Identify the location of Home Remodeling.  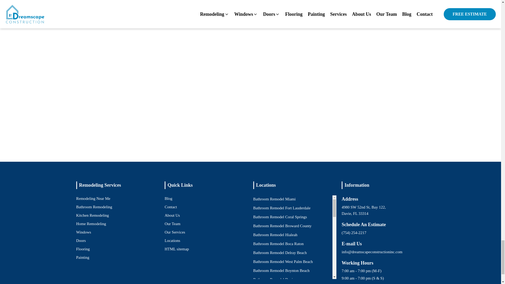
(91, 224).